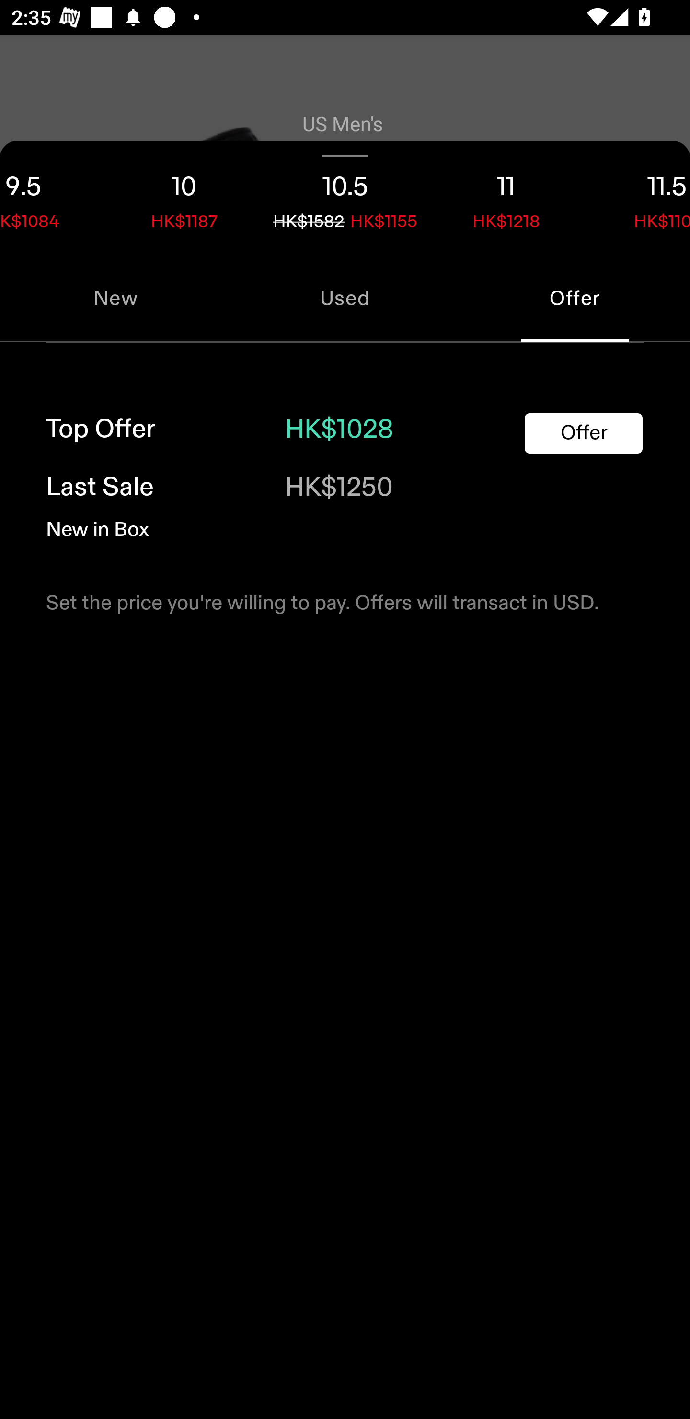  Describe the element at coordinates (184, 198) in the screenshot. I see `10 HK$1187` at that location.